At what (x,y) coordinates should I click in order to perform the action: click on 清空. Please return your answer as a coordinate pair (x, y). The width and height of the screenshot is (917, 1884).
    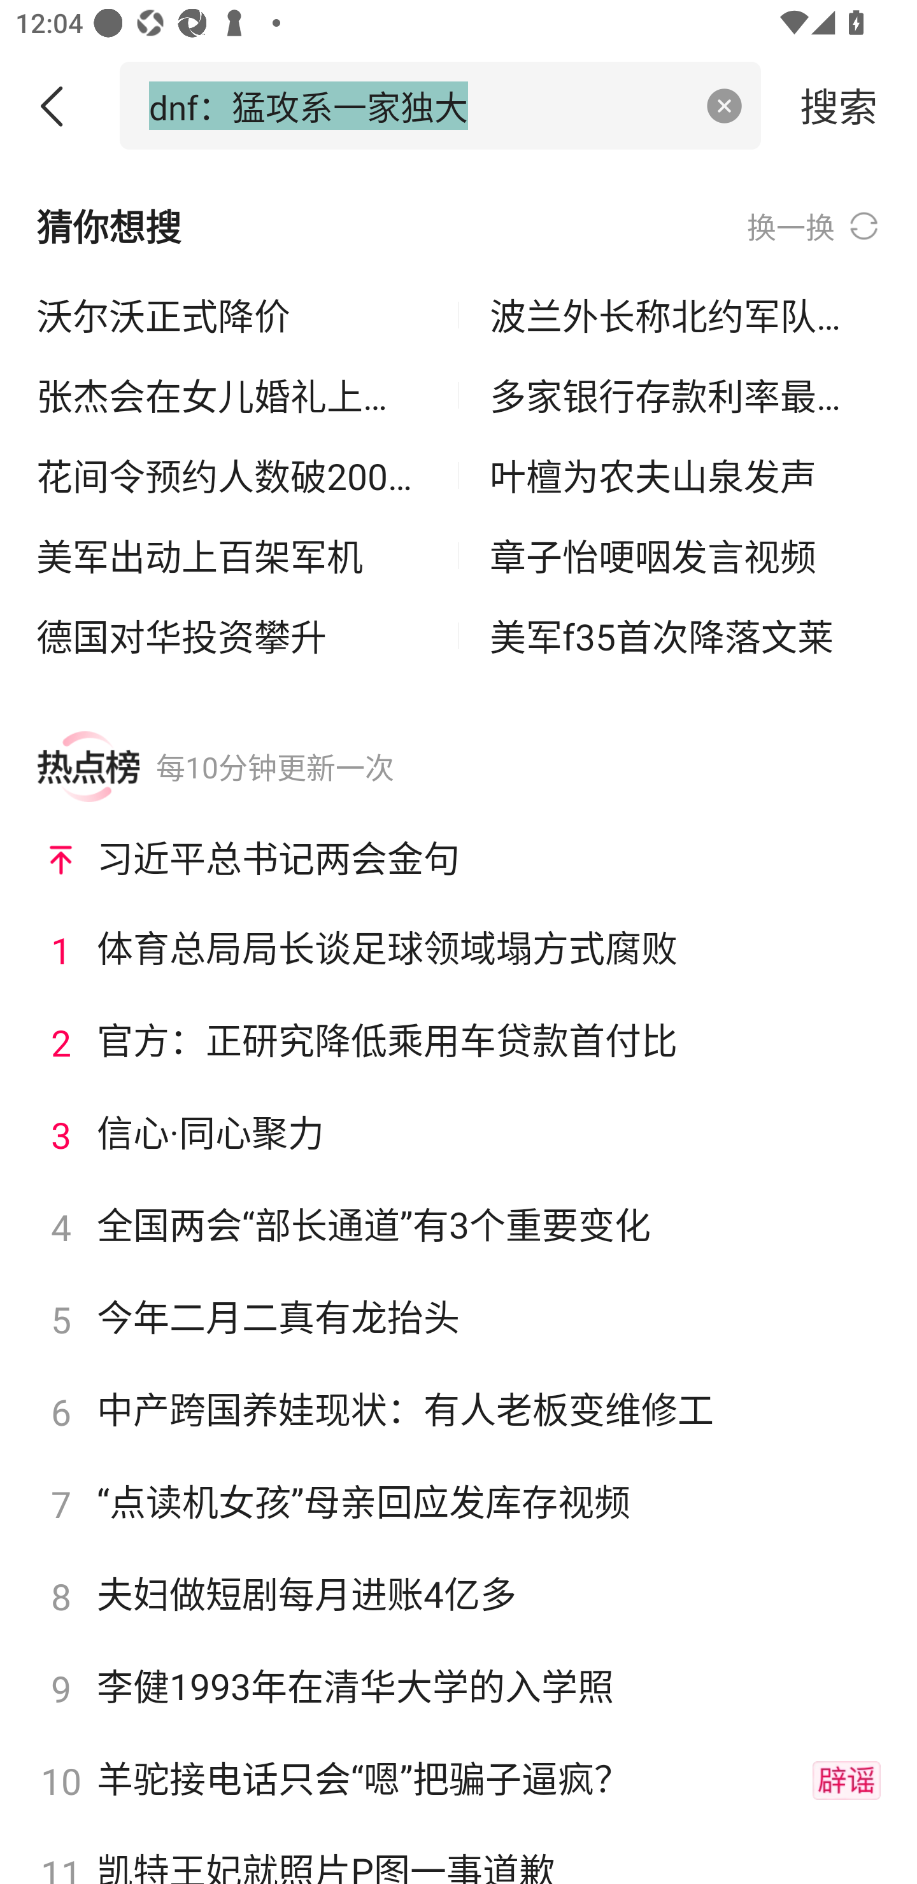
    Looking at the image, I should click on (725, 106).